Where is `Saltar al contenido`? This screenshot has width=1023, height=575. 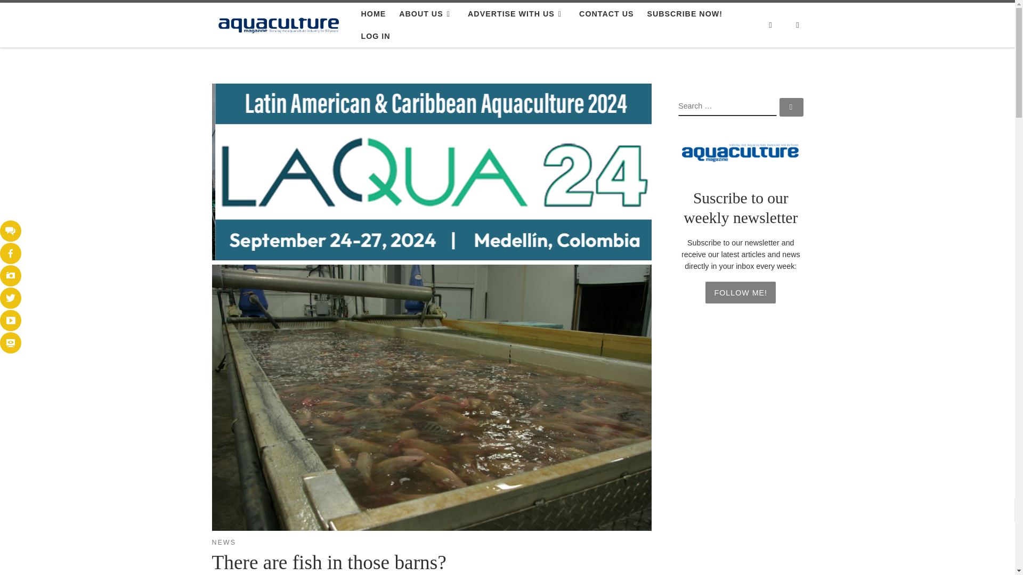 Saltar al contenido is located at coordinates (50, 14).